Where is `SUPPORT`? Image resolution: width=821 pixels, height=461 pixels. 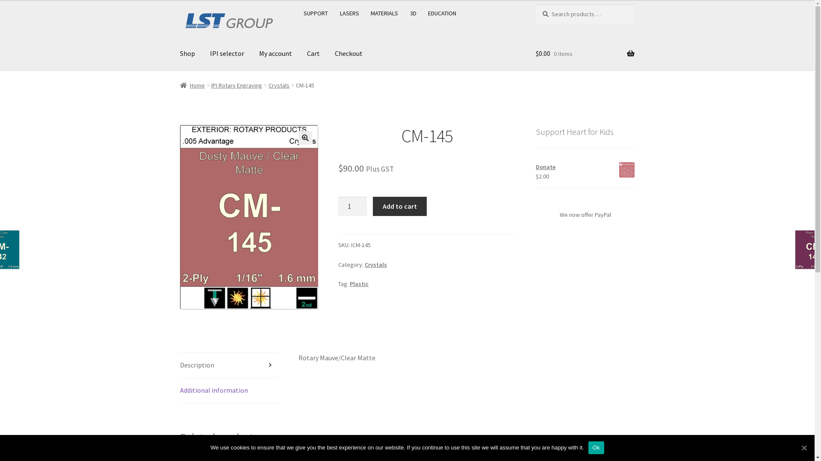
SUPPORT is located at coordinates (316, 13).